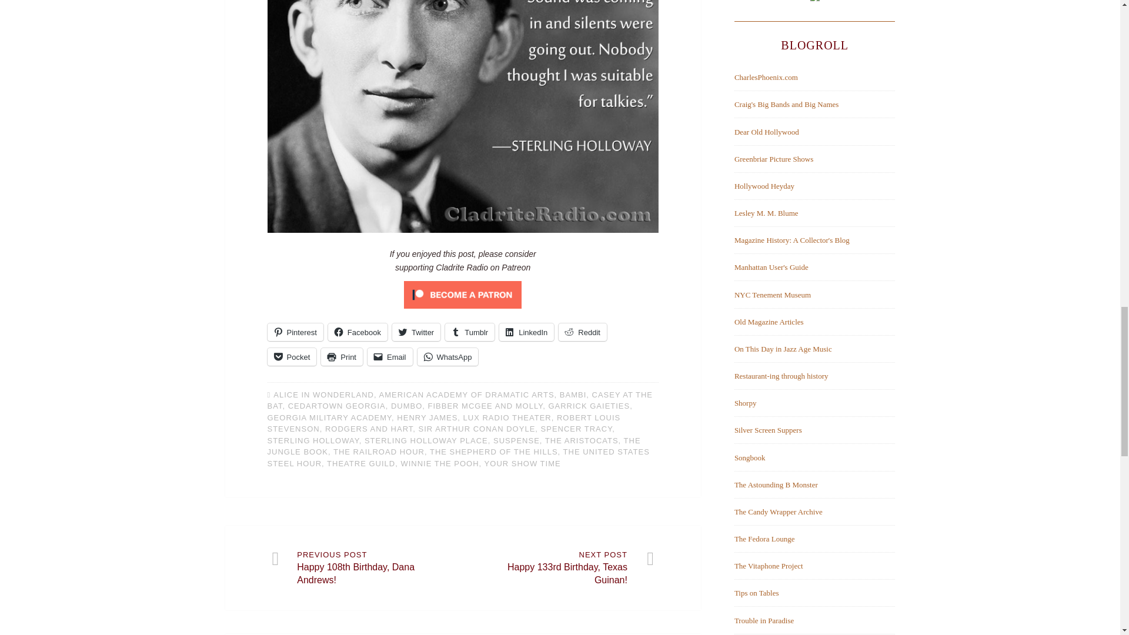 The height and width of the screenshot is (635, 1129). Describe the element at coordinates (341, 356) in the screenshot. I see `Click to print` at that location.